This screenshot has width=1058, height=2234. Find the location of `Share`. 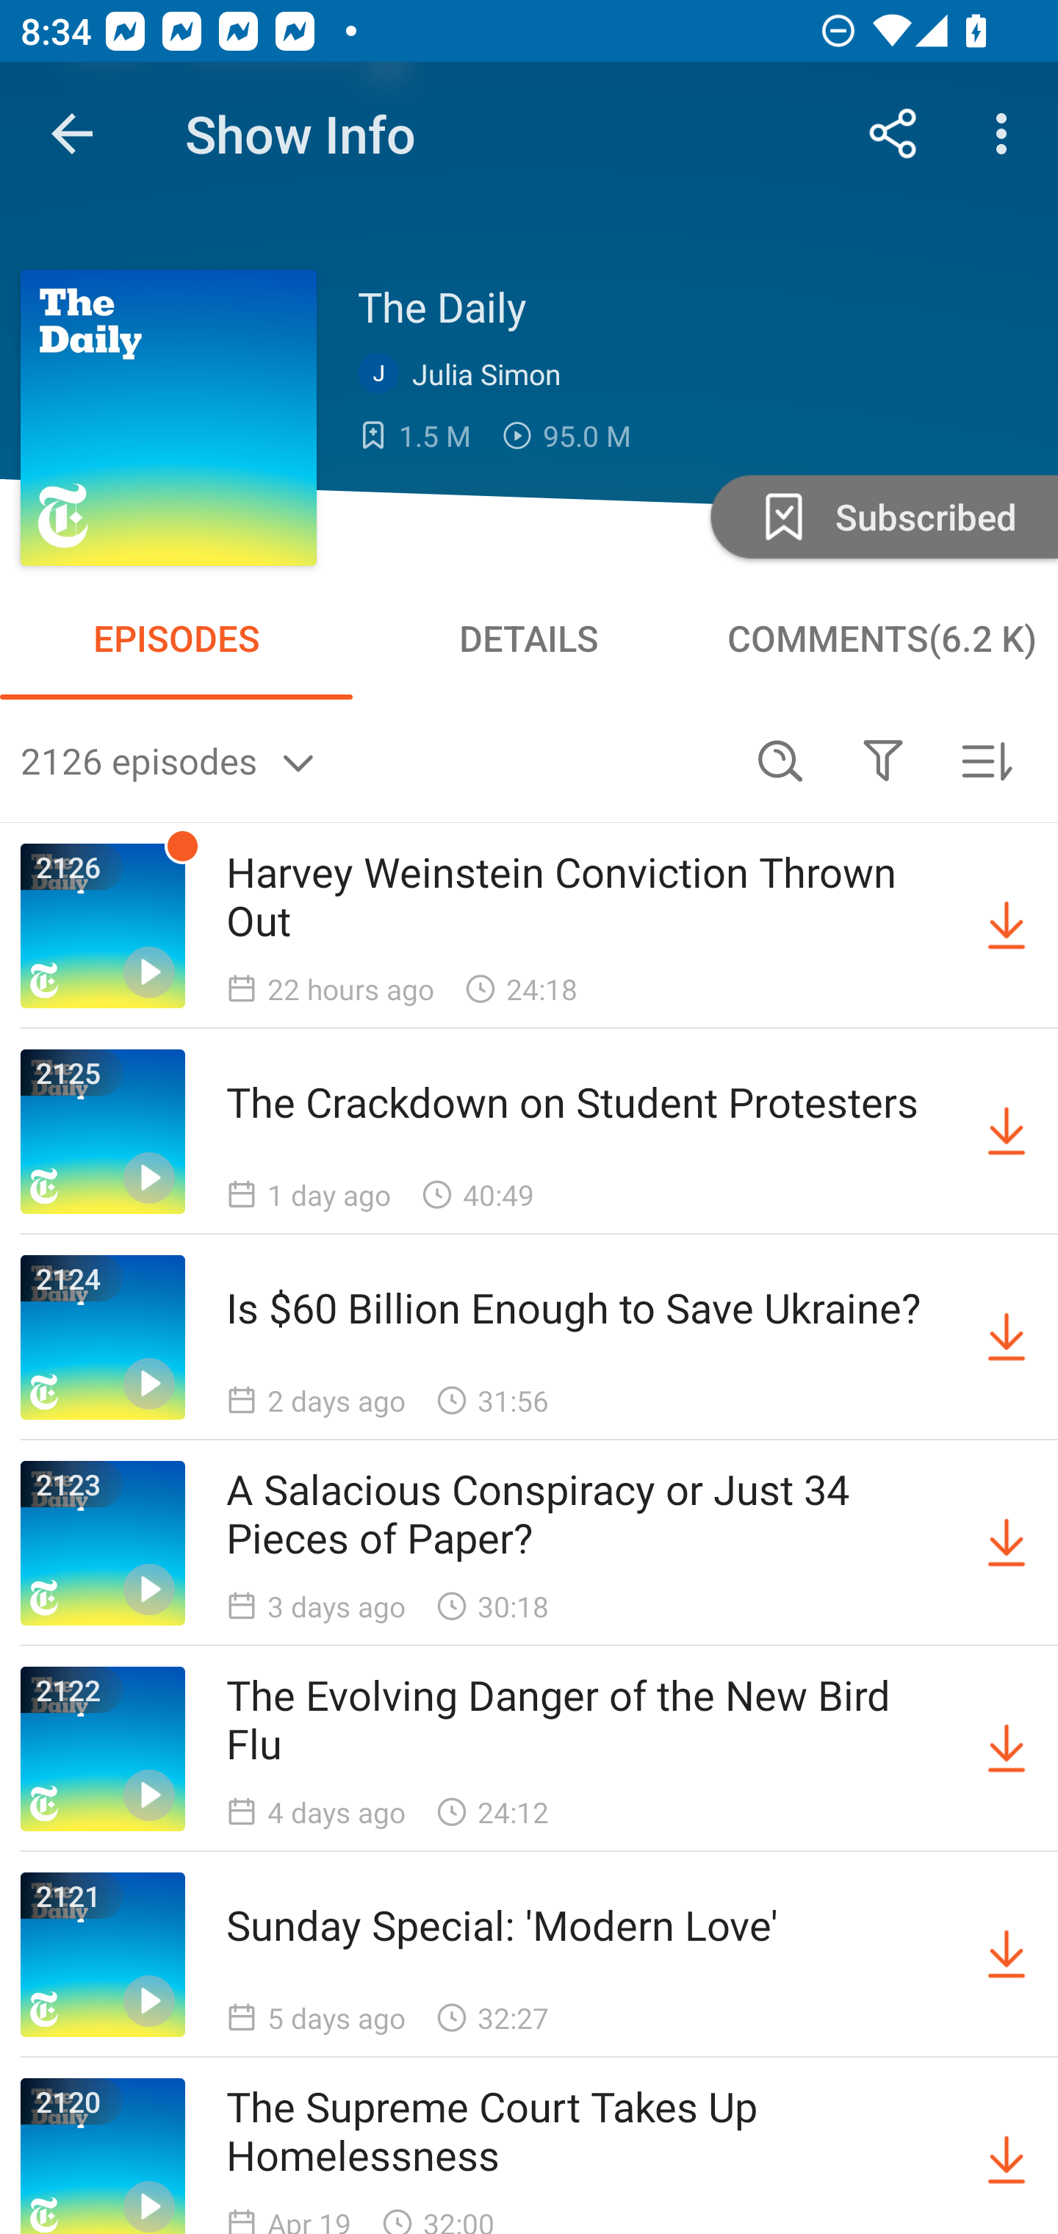

Share is located at coordinates (893, 134).